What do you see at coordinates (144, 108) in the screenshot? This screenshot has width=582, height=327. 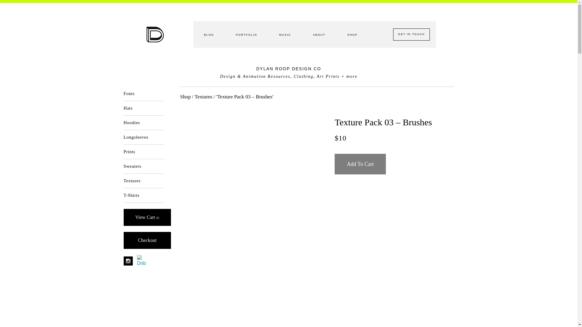 I see `Hats` at bounding box center [144, 108].